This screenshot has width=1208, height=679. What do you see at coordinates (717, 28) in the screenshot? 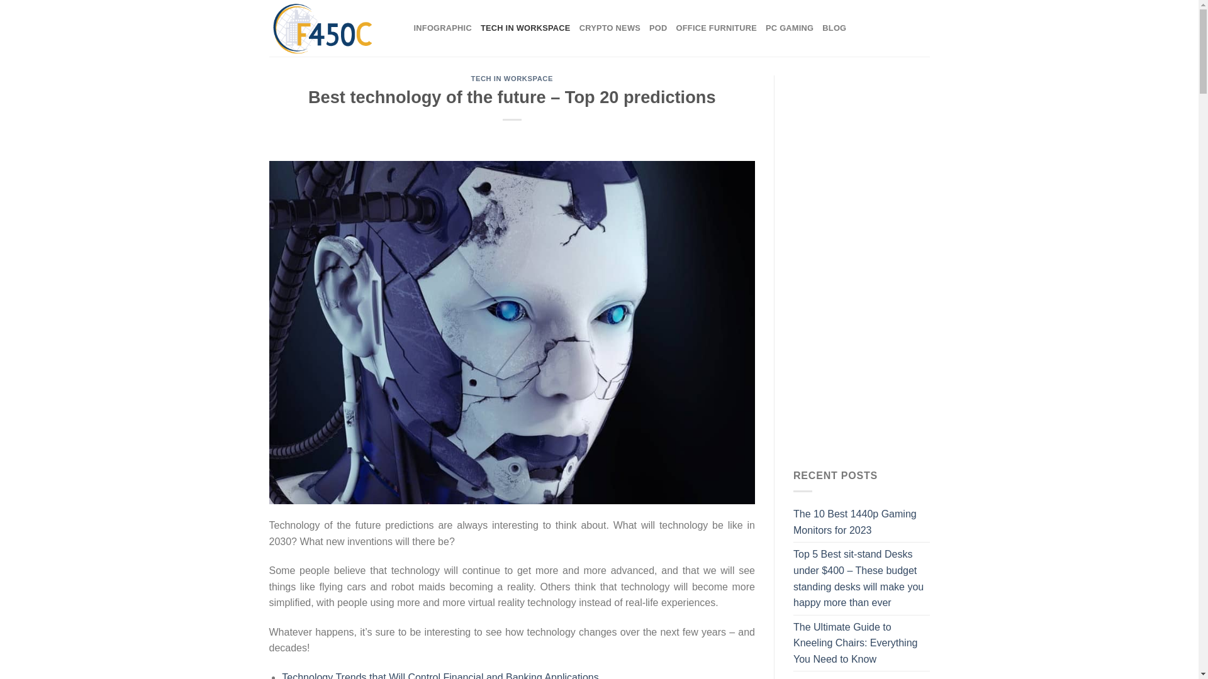
I see `OFFICE FURNITURE` at bounding box center [717, 28].